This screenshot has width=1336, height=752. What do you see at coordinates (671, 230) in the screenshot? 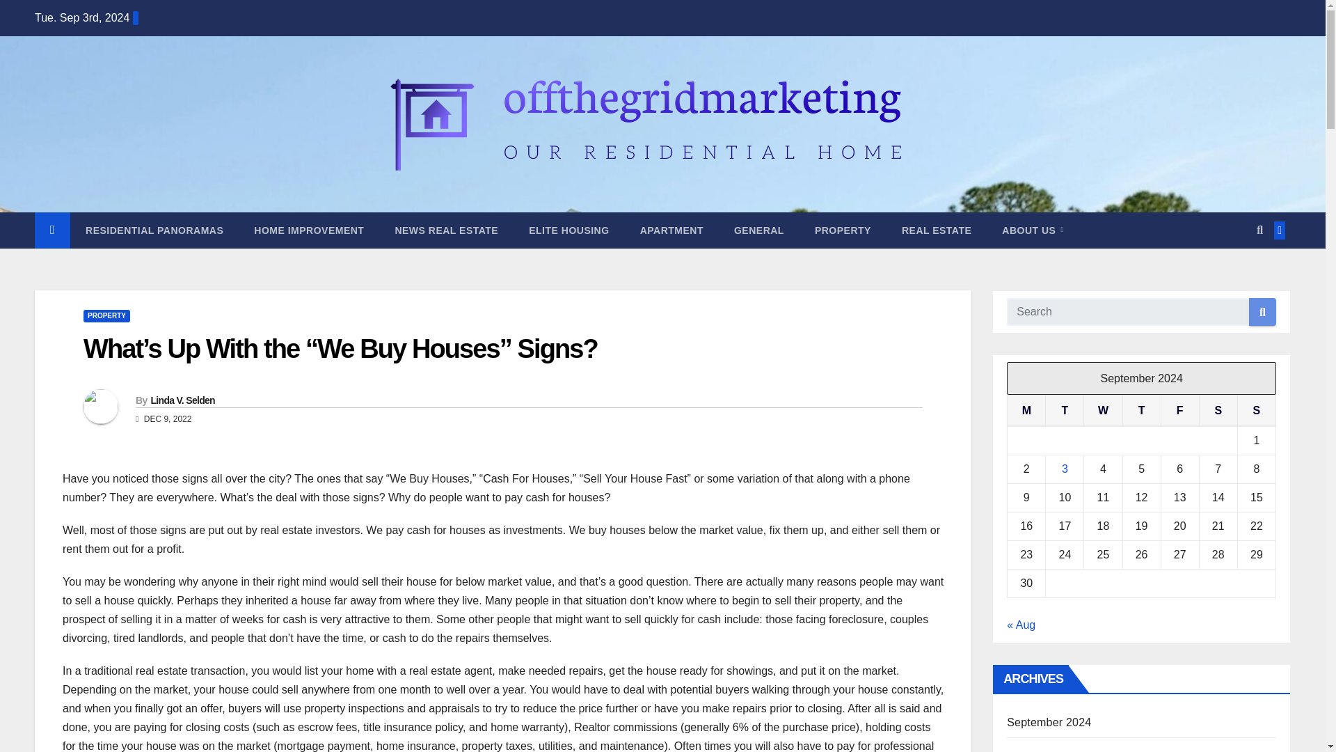
I see `Apartment` at bounding box center [671, 230].